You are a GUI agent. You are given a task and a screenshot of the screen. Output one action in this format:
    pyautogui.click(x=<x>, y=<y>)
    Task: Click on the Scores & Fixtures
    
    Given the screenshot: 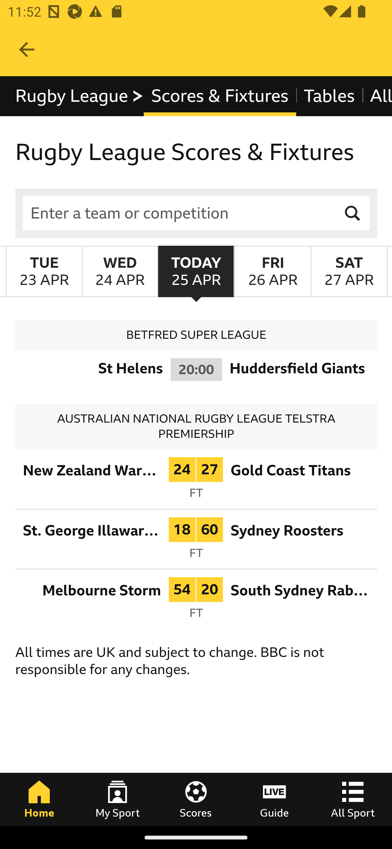 What is the action you would take?
    pyautogui.click(x=219, y=96)
    